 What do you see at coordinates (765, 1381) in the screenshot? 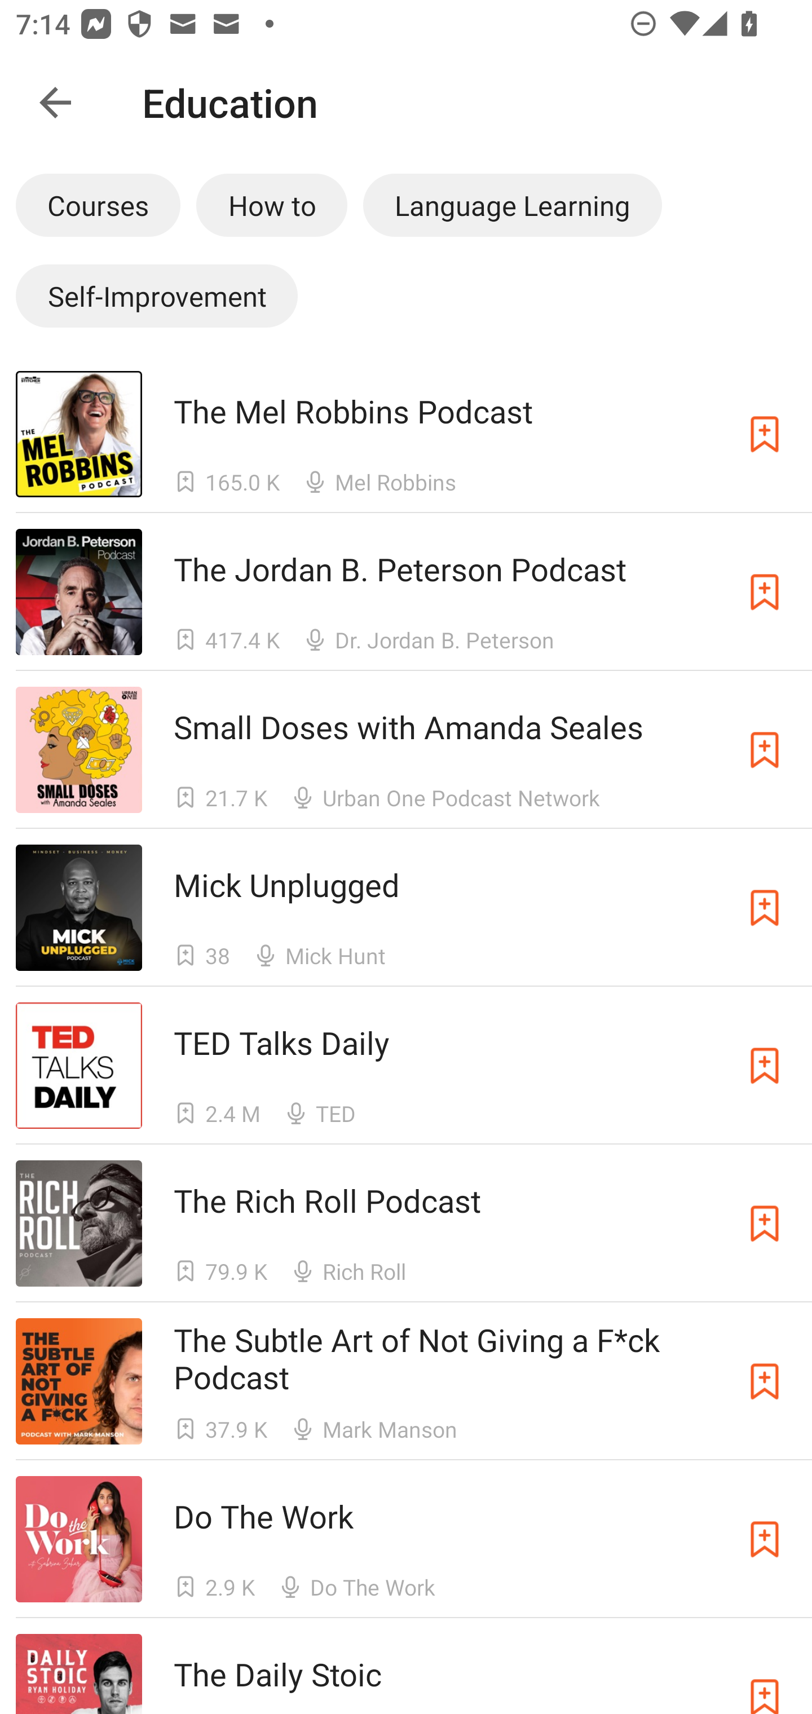
I see `Subscribe` at bounding box center [765, 1381].